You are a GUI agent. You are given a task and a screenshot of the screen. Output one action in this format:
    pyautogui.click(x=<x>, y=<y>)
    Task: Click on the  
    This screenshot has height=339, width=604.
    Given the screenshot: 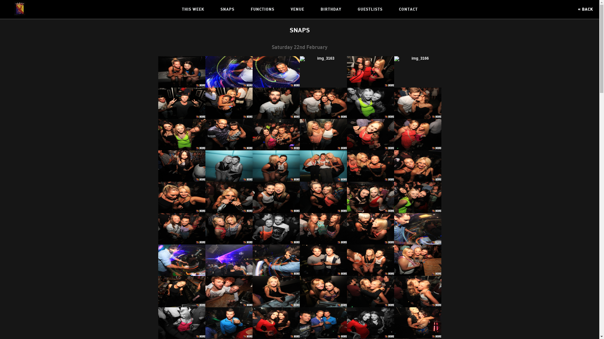 What is the action you would take?
    pyautogui.click(x=276, y=166)
    